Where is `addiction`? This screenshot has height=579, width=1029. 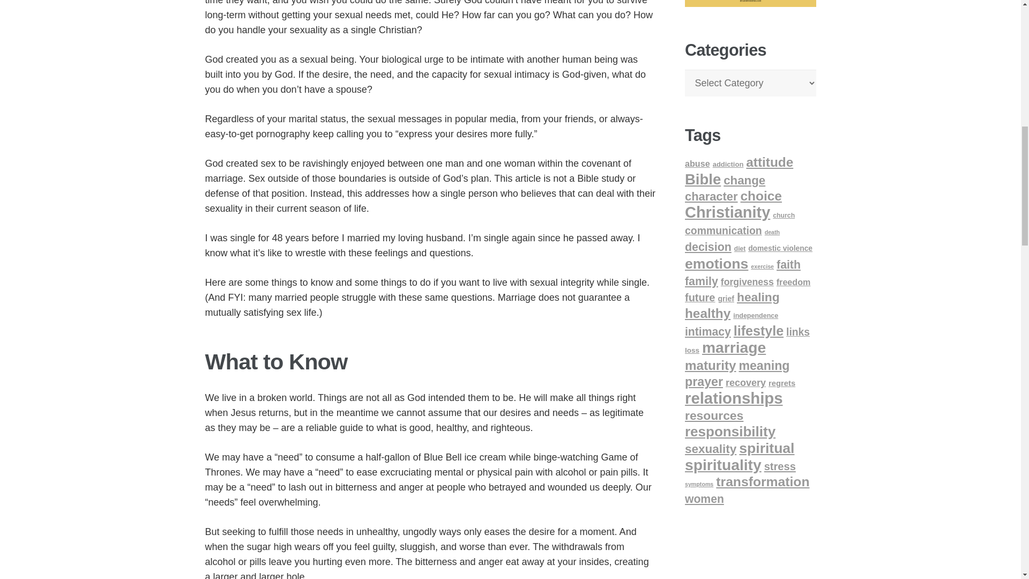 addiction is located at coordinates (728, 164).